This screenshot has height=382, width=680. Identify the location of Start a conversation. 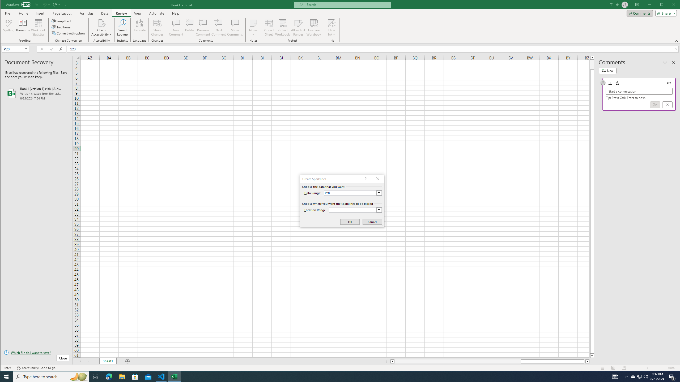
(639, 91).